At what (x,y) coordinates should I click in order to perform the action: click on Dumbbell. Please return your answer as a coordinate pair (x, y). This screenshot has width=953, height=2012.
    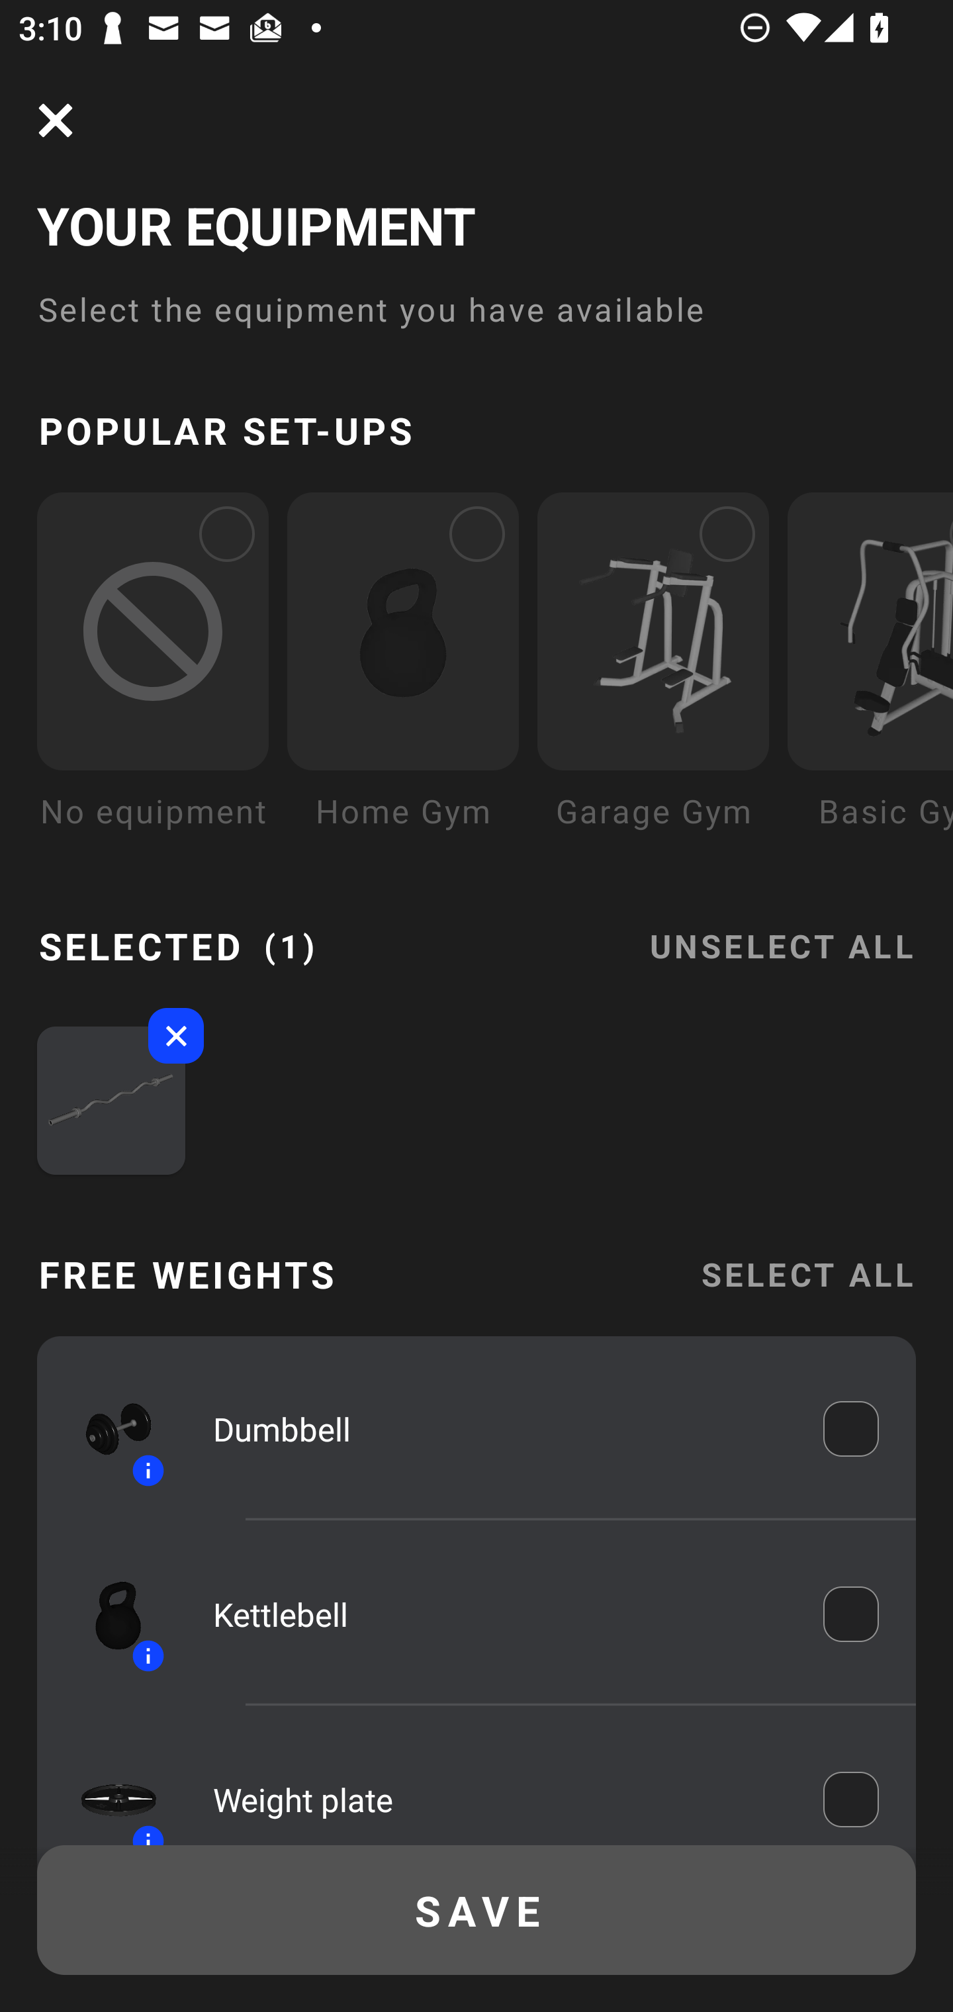
    Looking at the image, I should click on (500, 1430).